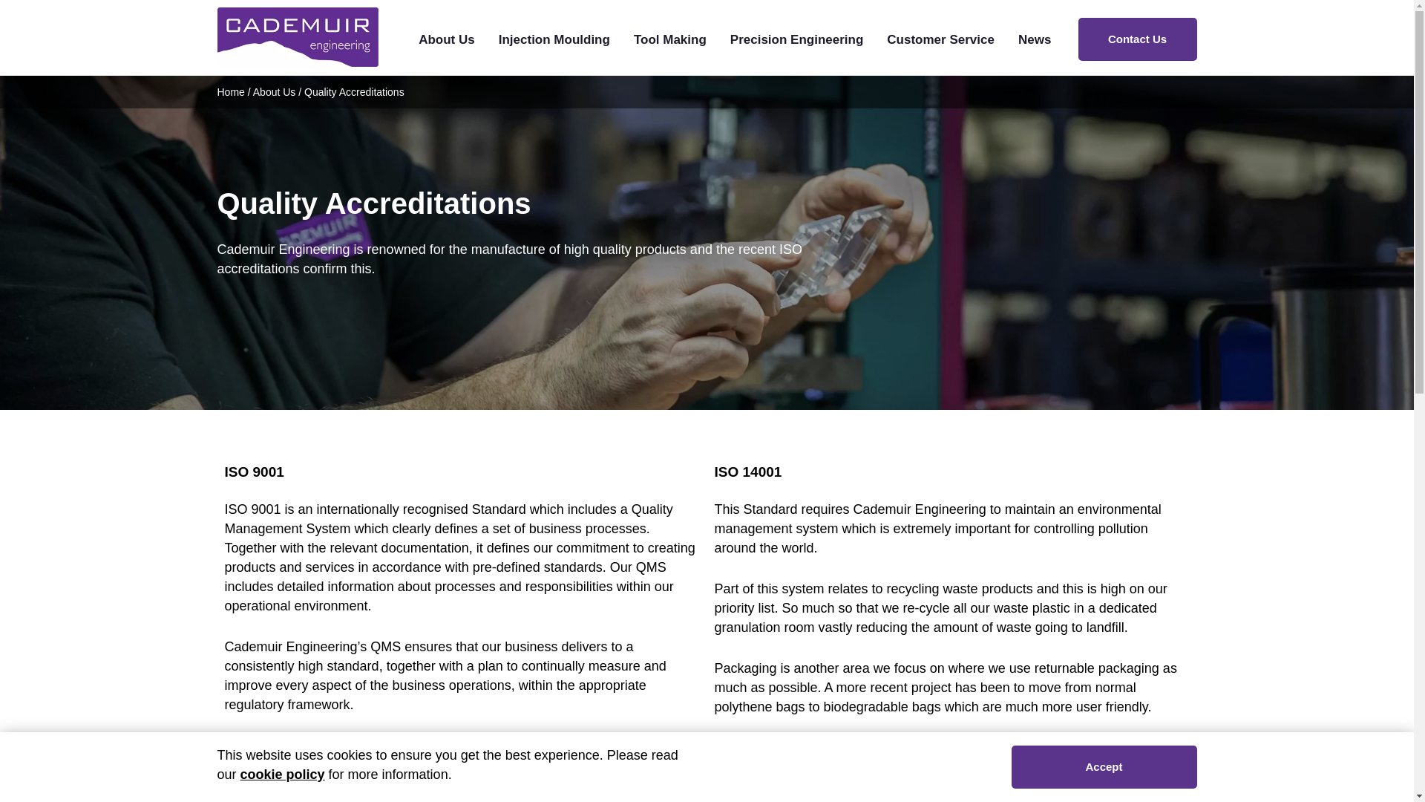 The height and width of the screenshot is (802, 1425). What do you see at coordinates (940, 40) in the screenshot?
I see `Customer Service` at bounding box center [940, 40].